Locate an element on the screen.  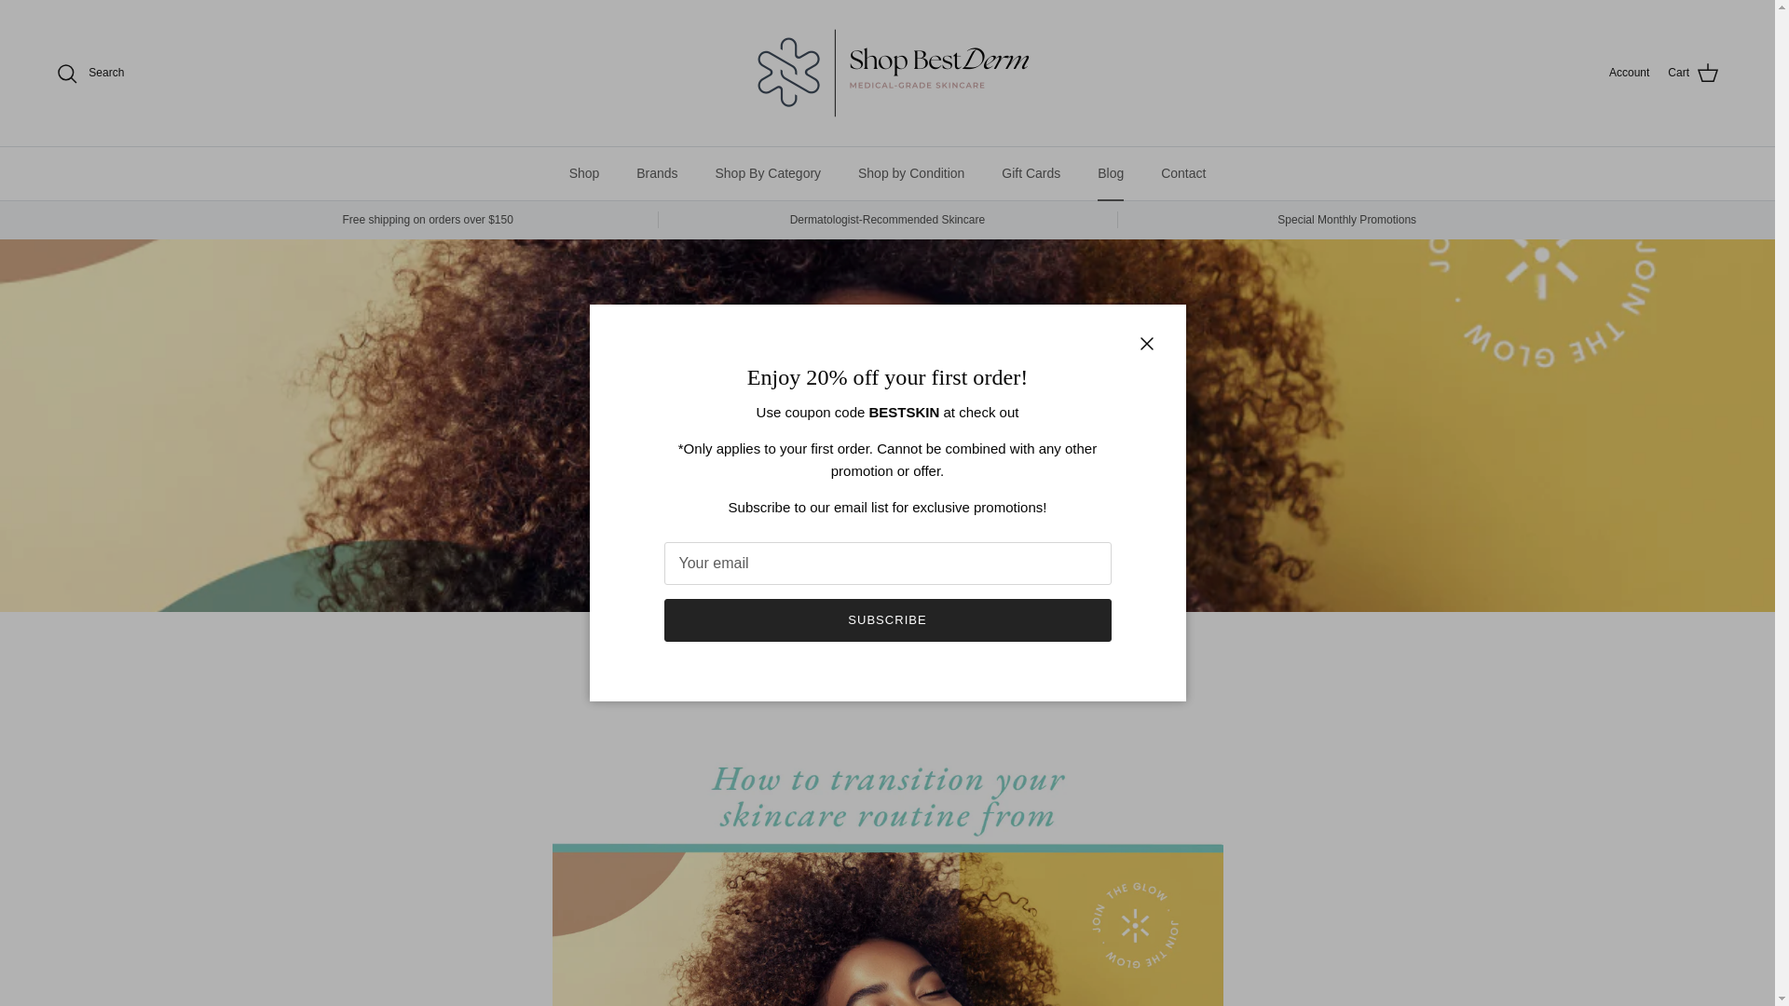
Cart is located at coordinates (1693, 73).